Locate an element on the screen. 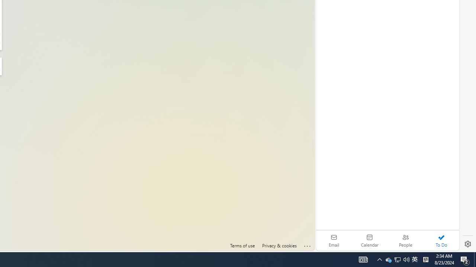 This screenshot has width=476, height=267. Calendar. Date today is 22 is located at coordinates (370, 240).